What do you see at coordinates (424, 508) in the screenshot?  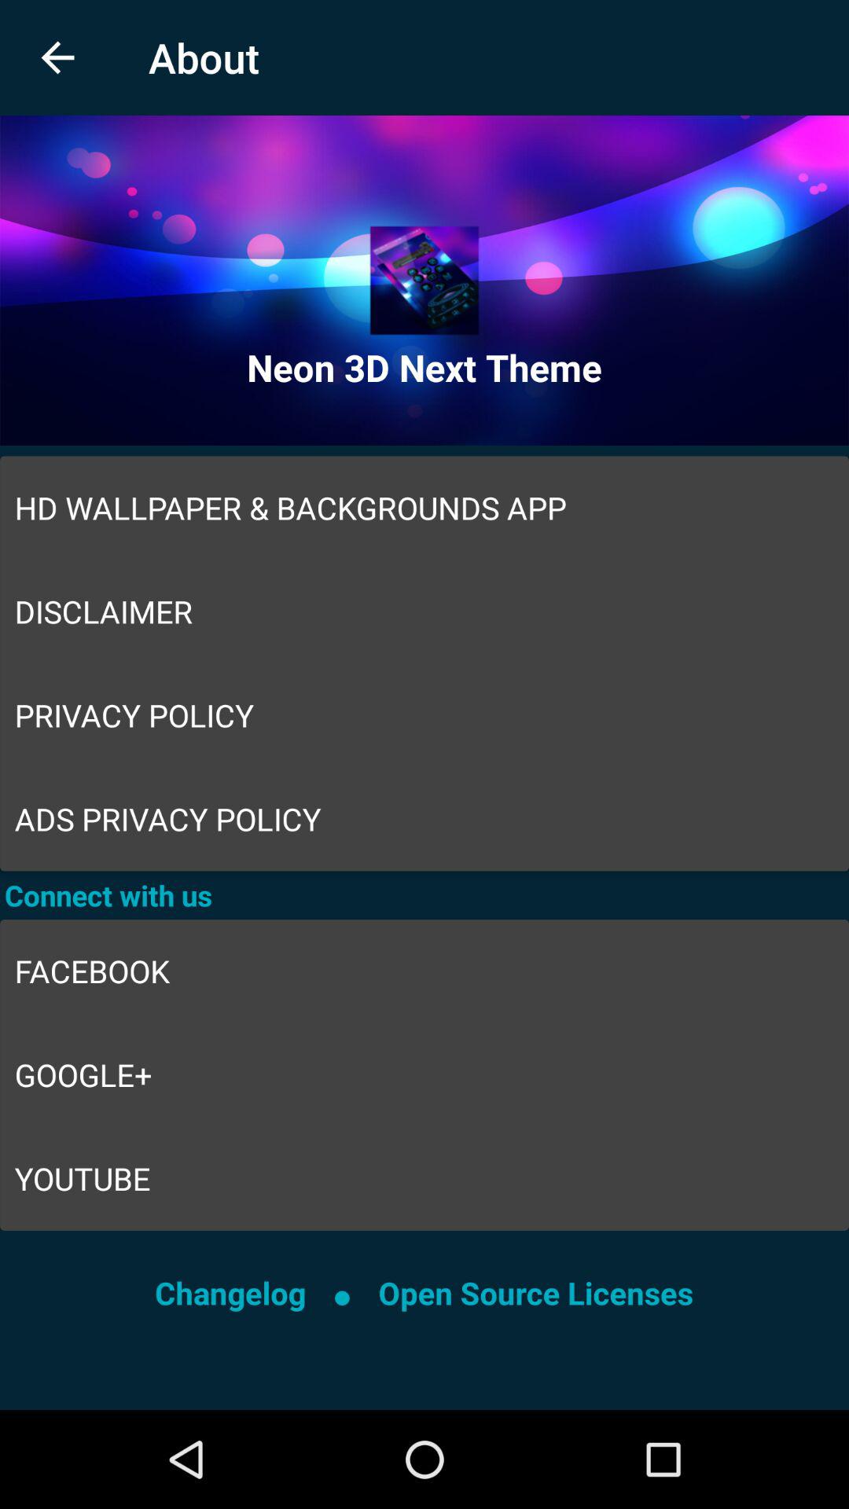 I see `choose hd wallpaper backgrounds item` at bounding box center [424, 508].